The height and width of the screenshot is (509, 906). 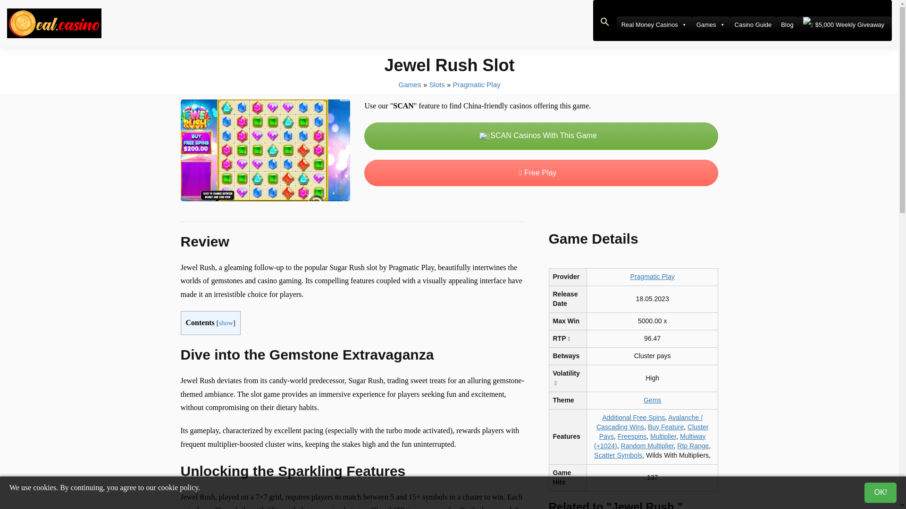 I want to click on Online Slots, so click(x=437, y=84).